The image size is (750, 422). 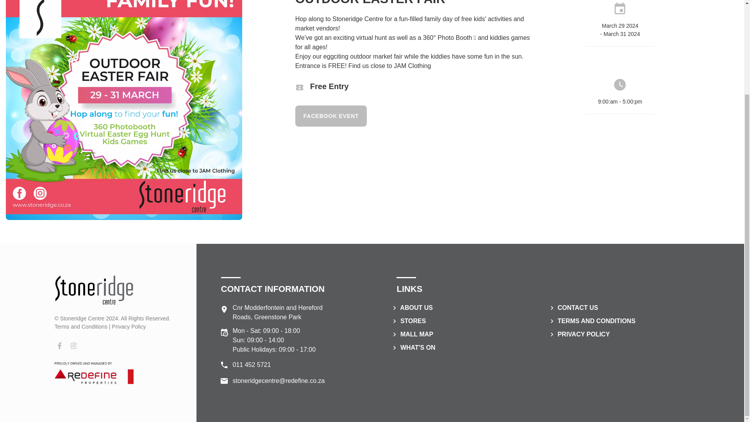 What do you see at coordinates (408, 321) in the screenshot?
I see `STORES` at bounding box center [408, 321].